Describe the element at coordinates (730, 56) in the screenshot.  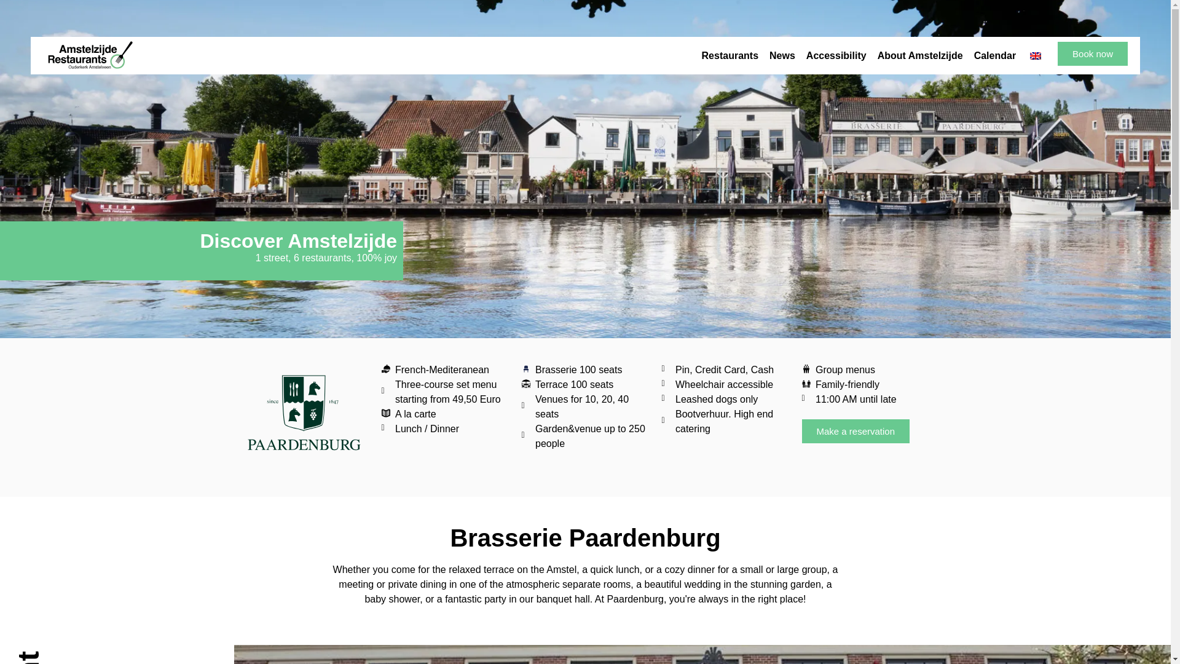
I see `Restaurants` at that location.